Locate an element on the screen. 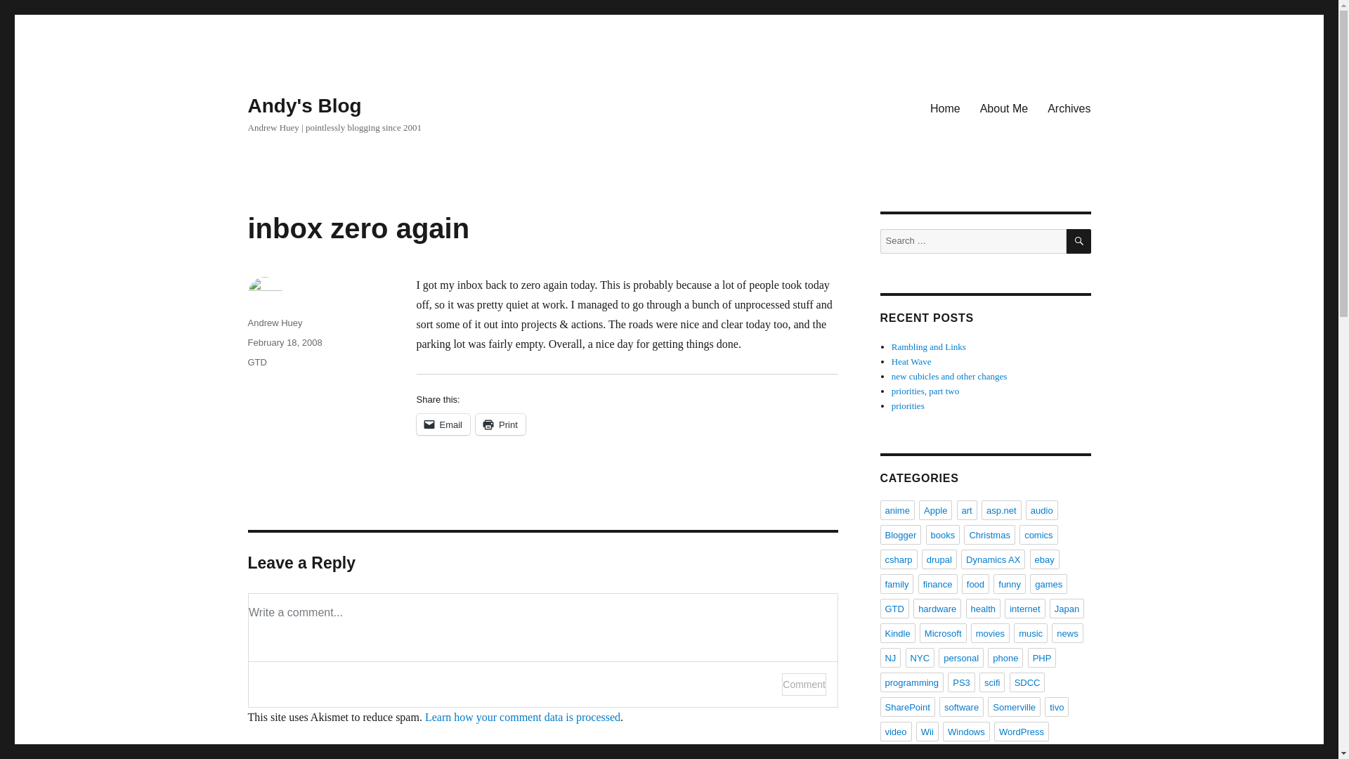  comics is located at coordinates (1038, 535).